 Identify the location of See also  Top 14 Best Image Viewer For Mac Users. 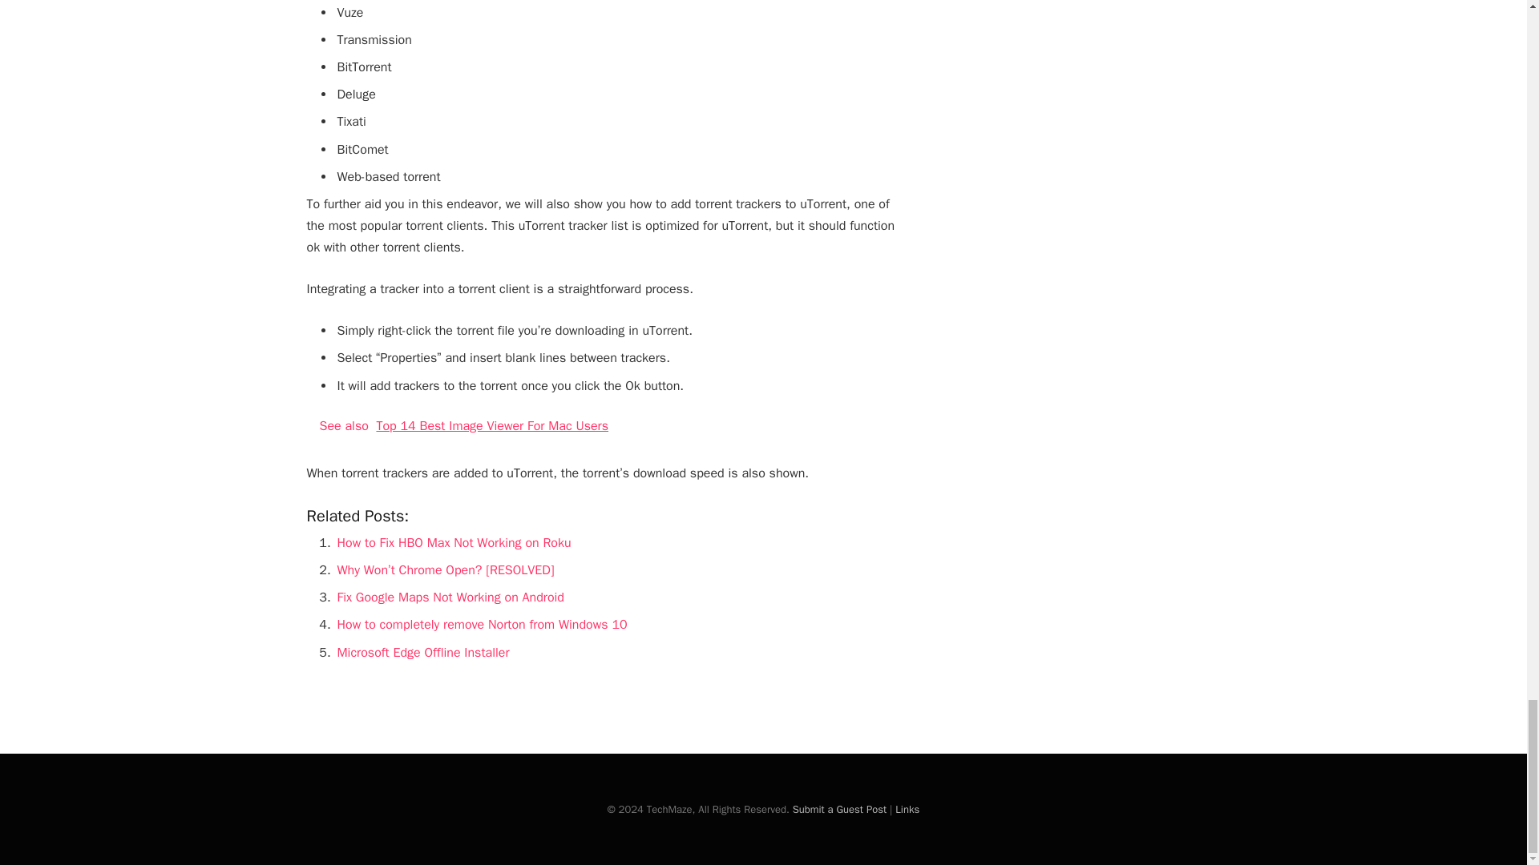
(606, 426).